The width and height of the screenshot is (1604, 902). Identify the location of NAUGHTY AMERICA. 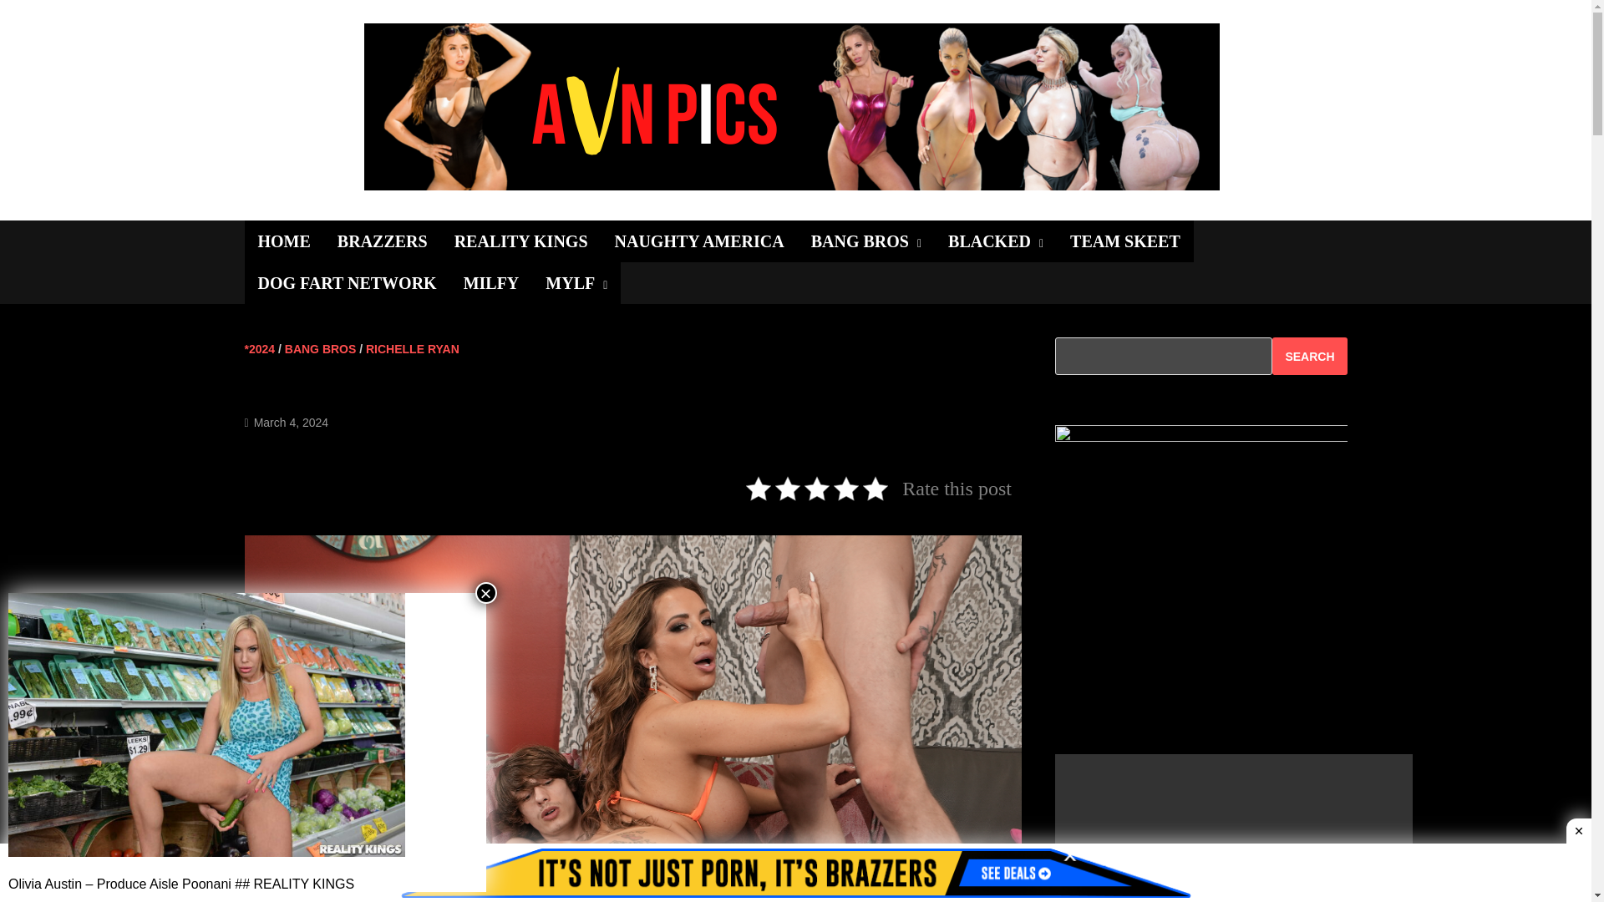
(699, 241).